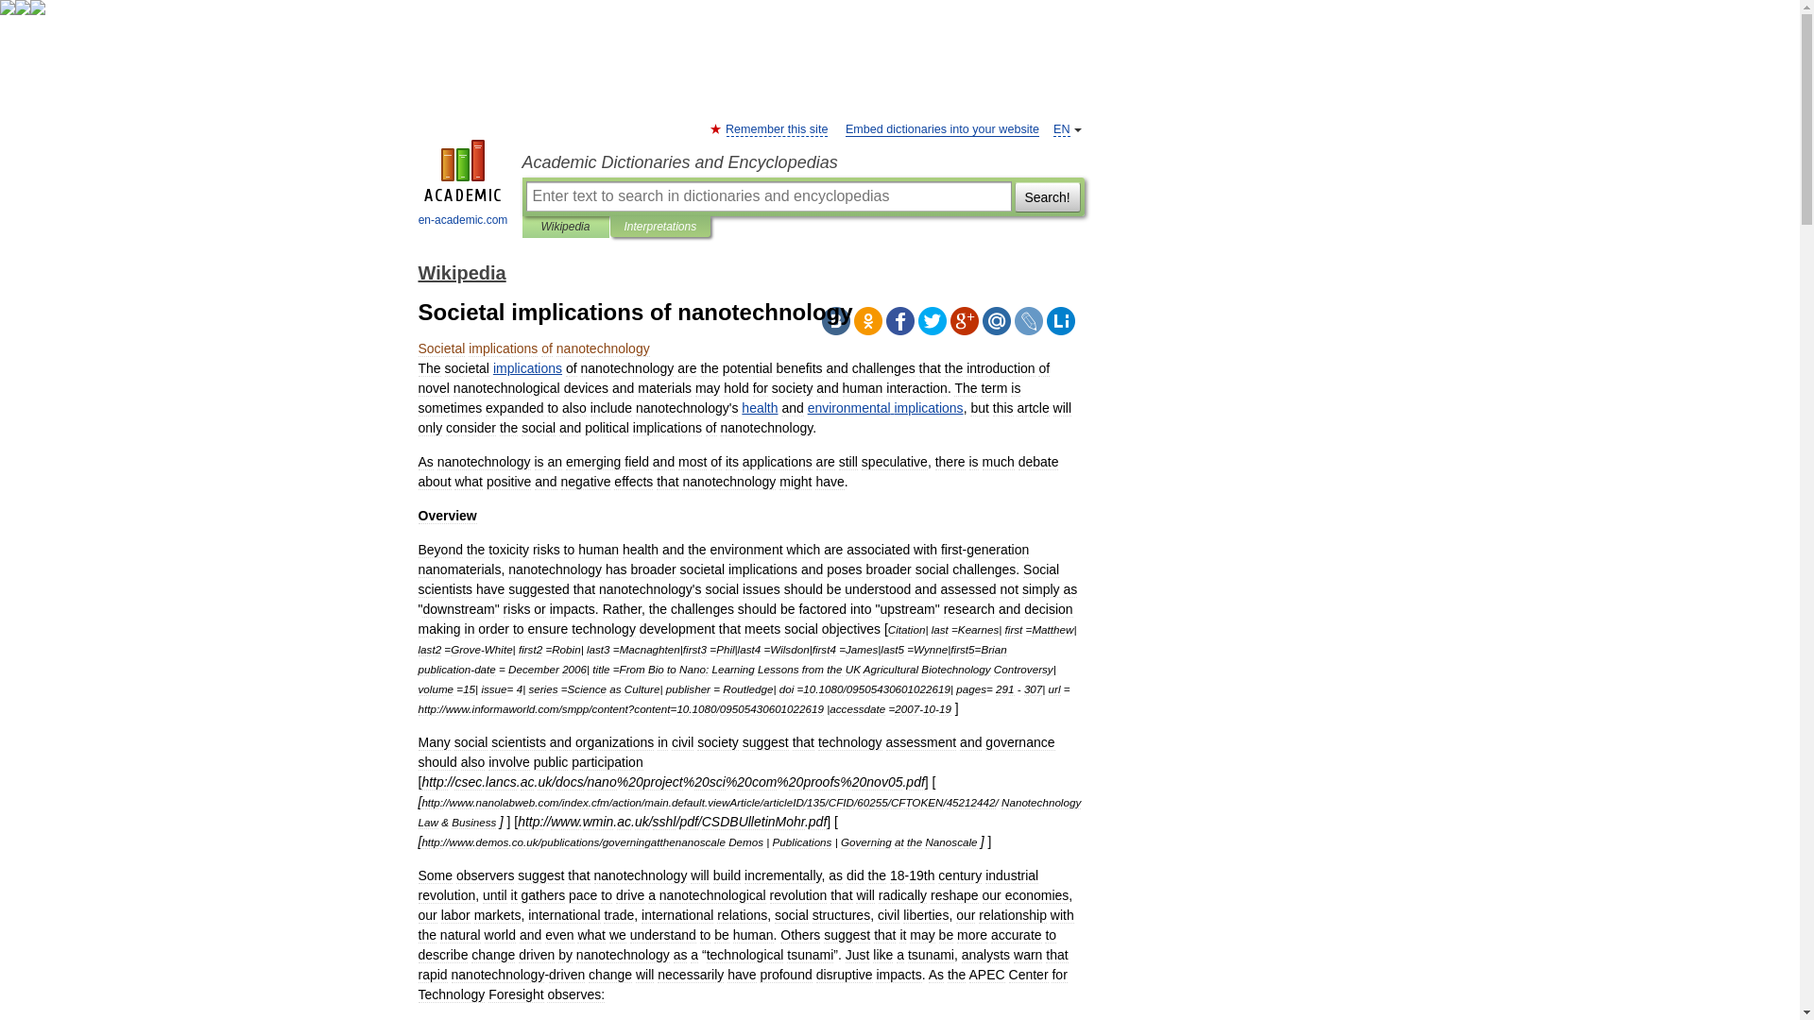 The image size is (1814, 1020). Describe the element at coordinates (777, 128) in the screenshot. I see `Remember this site` at that location.